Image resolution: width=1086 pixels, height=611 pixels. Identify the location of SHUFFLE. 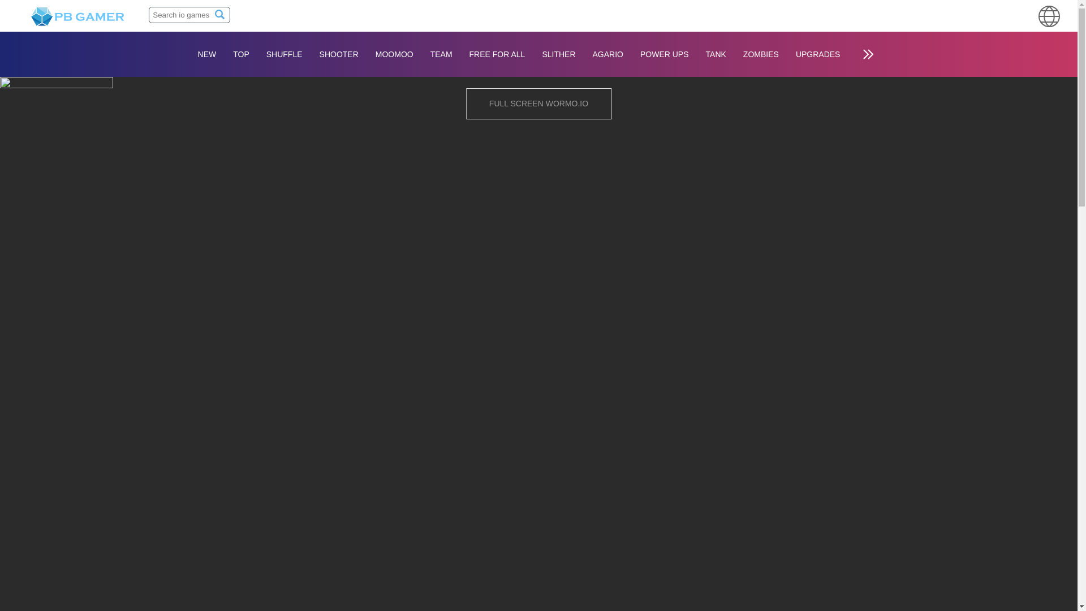
(284, 54).